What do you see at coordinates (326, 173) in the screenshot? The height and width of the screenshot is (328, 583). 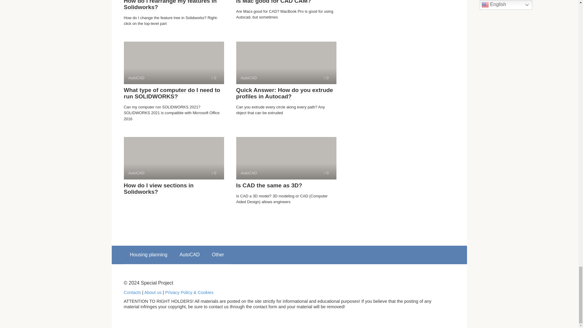 I see `How do I view sections in Solidworks?` at bounding box center [326, 173].